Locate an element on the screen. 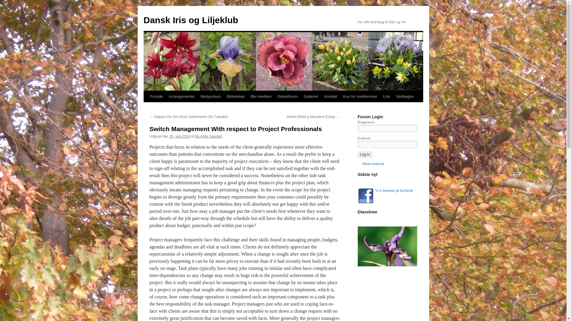 Image resolution: width=571 pixels, height=321 pixels. Biblioteket is located at coordinates (236, 96).